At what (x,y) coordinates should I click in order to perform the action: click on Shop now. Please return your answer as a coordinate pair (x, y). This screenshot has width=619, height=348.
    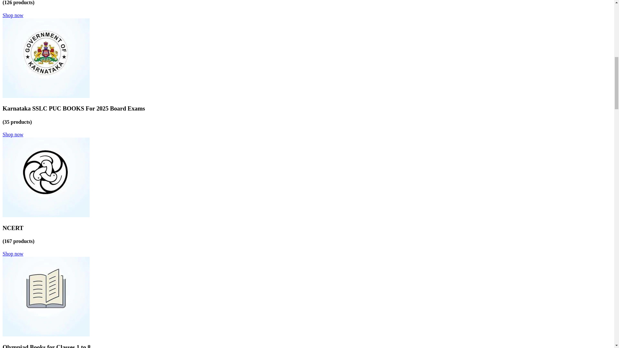
    Looking at the image, I should click on (13, 134).